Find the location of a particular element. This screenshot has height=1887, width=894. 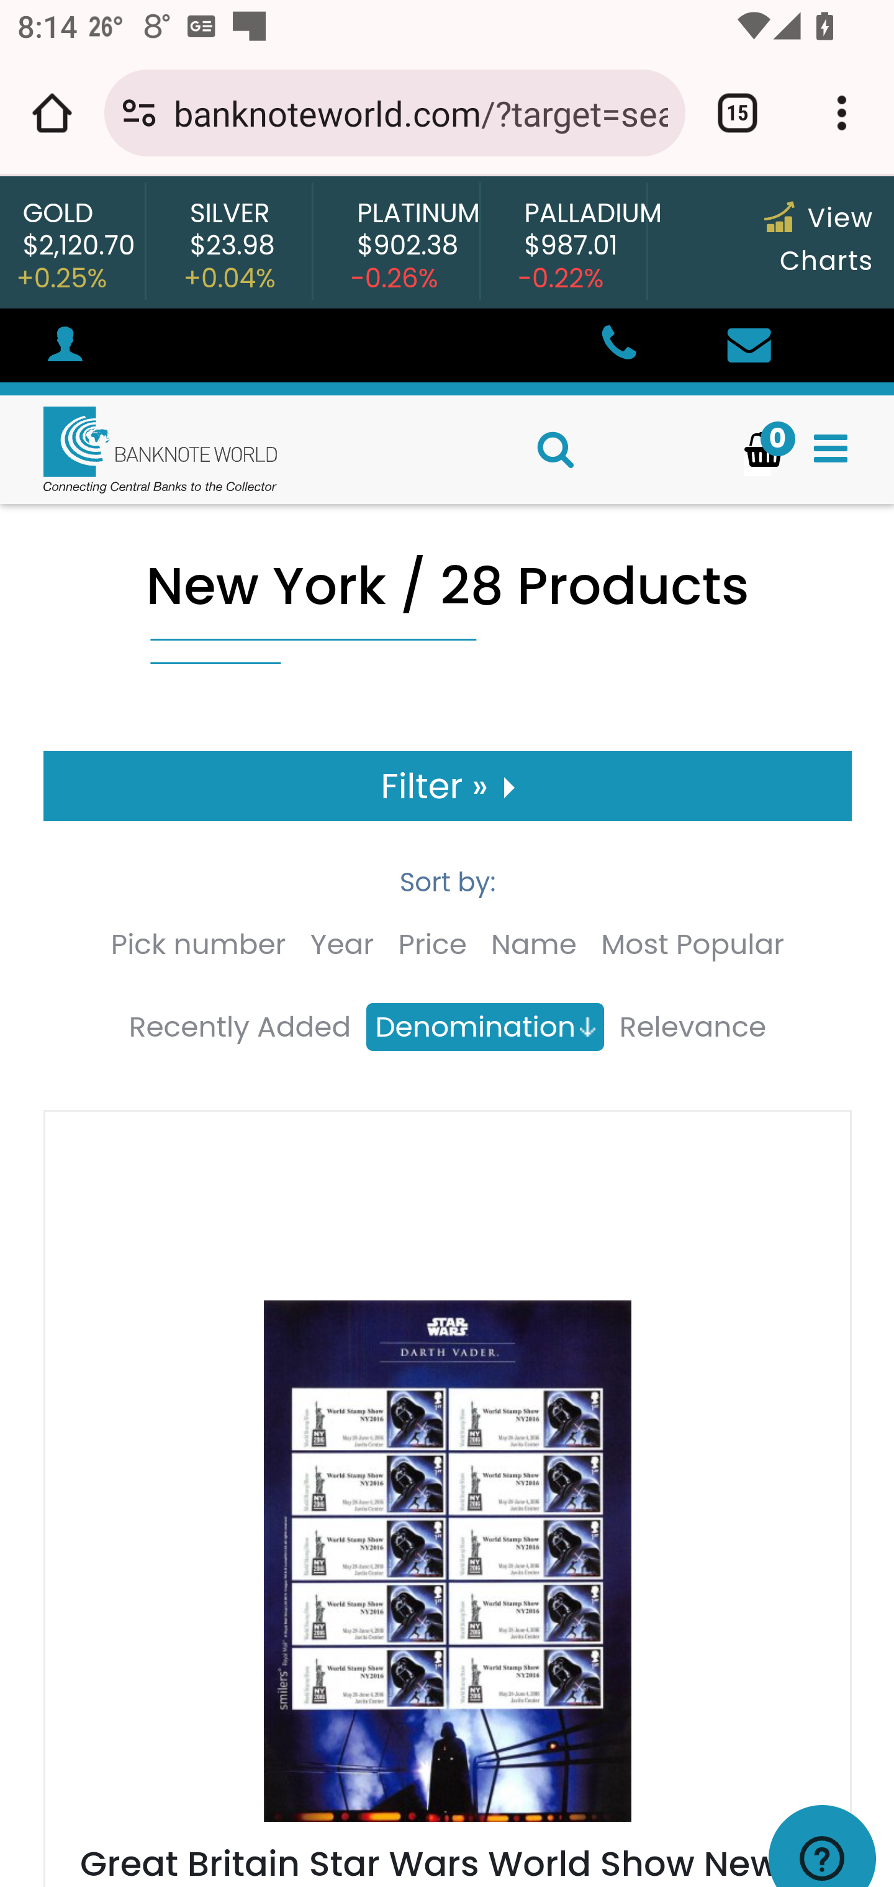

Connection is secure is located at coordinates (139, 113).